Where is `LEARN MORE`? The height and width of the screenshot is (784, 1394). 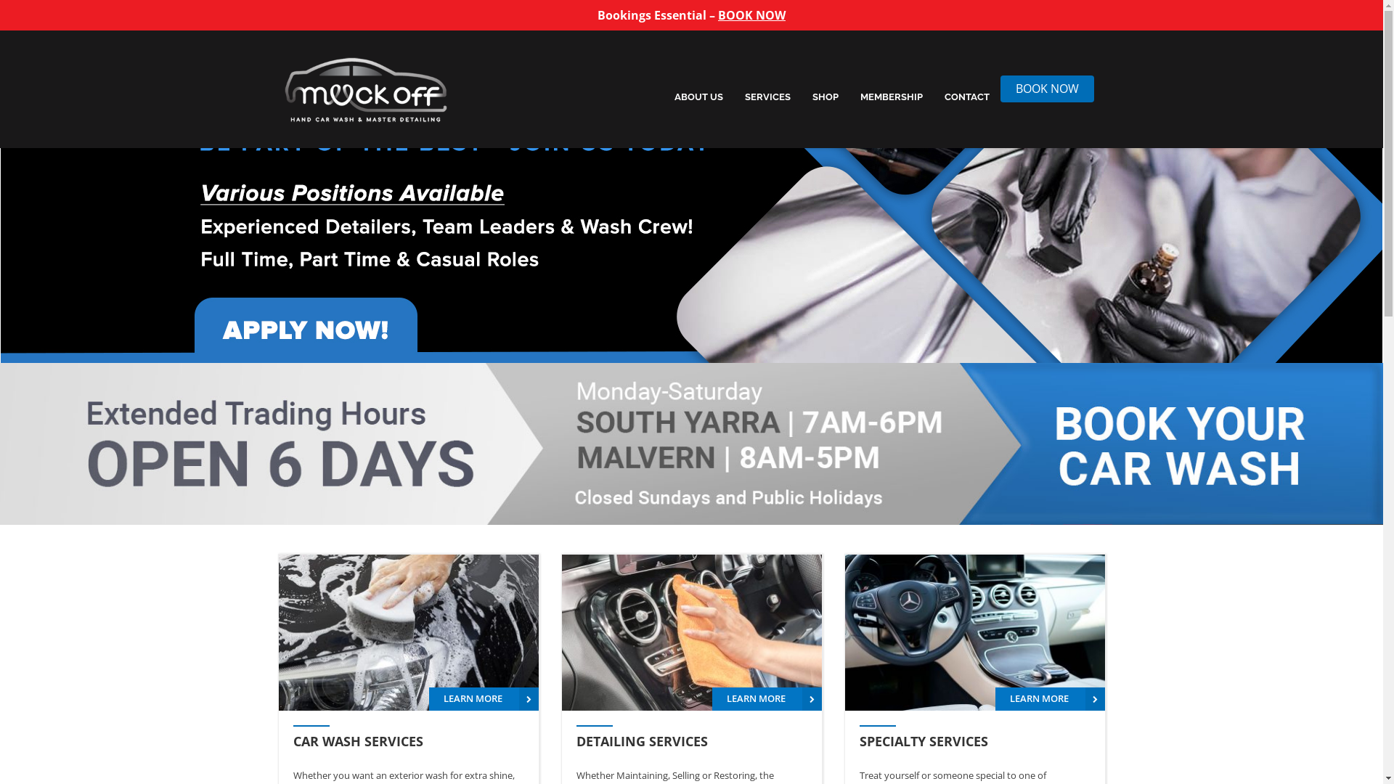 LEARN MORE is located at coordinates (1050, 699).